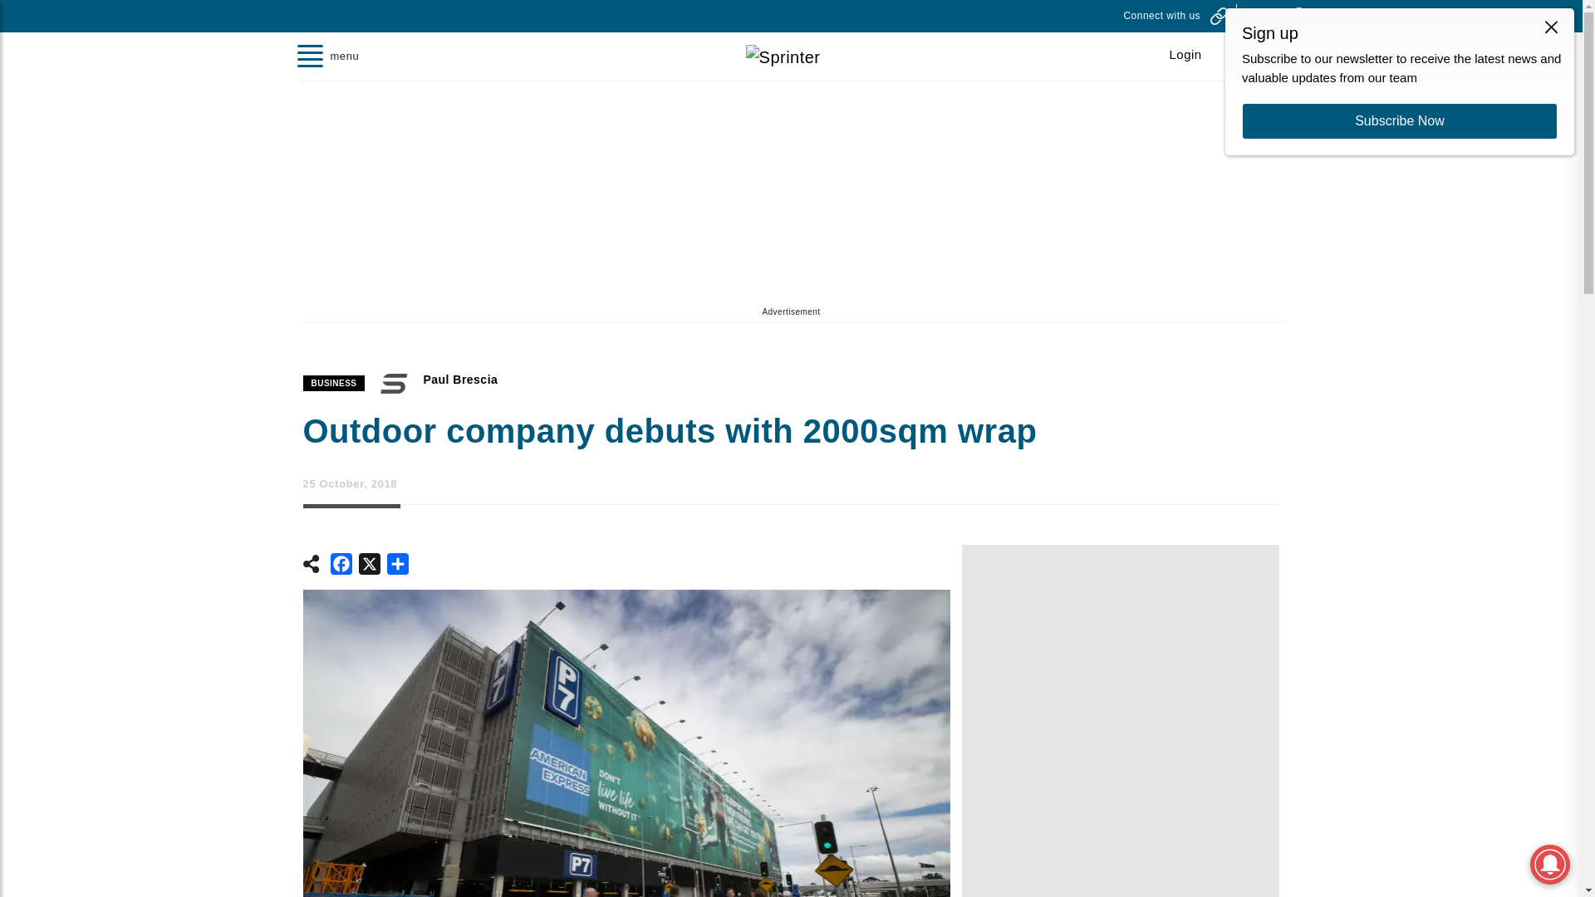 The image size is (1595, 897). Describe the element at coordinates (341, 566) in the screenshot. I see `Facebook` at that location.